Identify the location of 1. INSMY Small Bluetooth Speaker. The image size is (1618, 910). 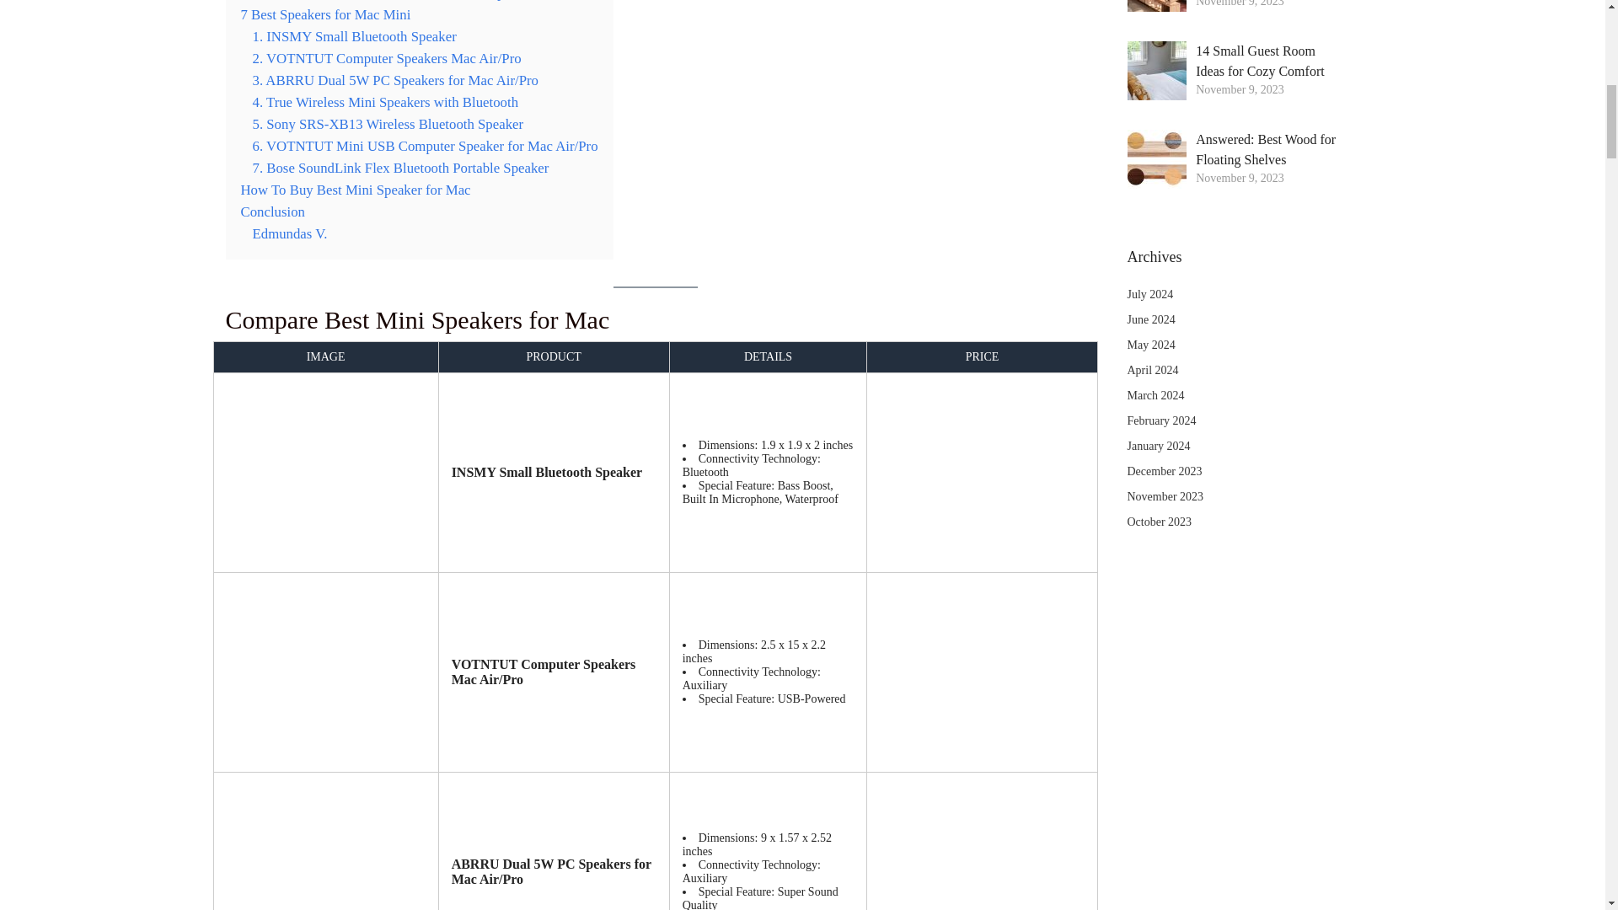
(354, 35).